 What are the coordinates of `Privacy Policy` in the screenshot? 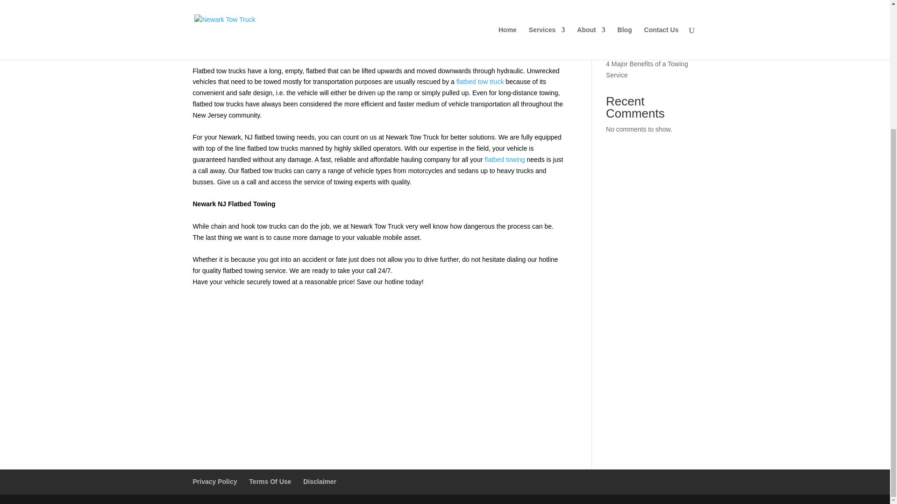 It's located at (214, 482).